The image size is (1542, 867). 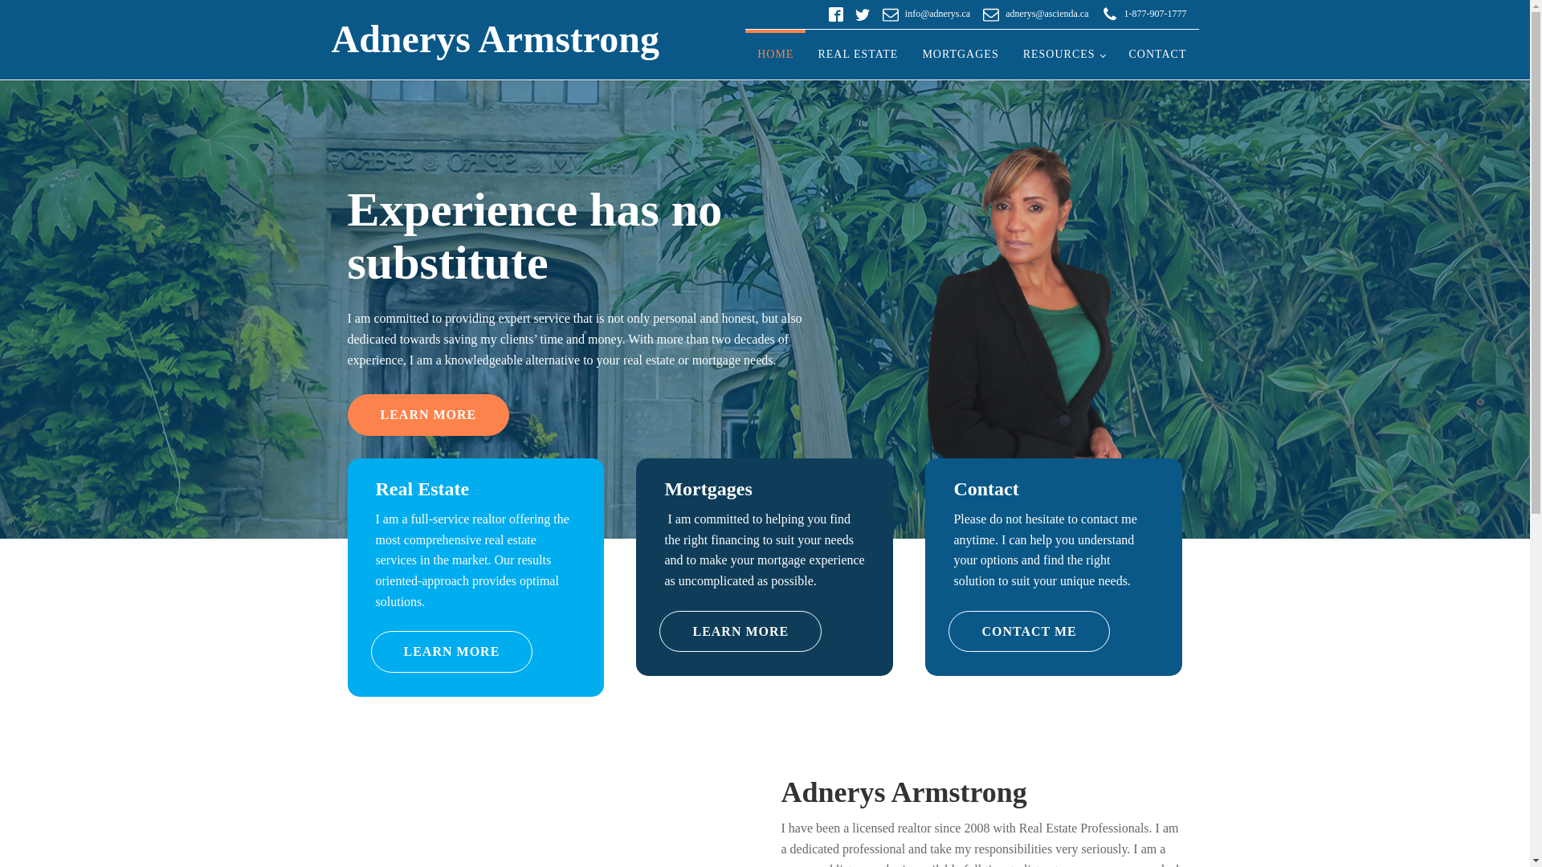 What do you see at coordinates (775, 55) in the screenshot?
I see `HOME` at bounding box center [775, 55].